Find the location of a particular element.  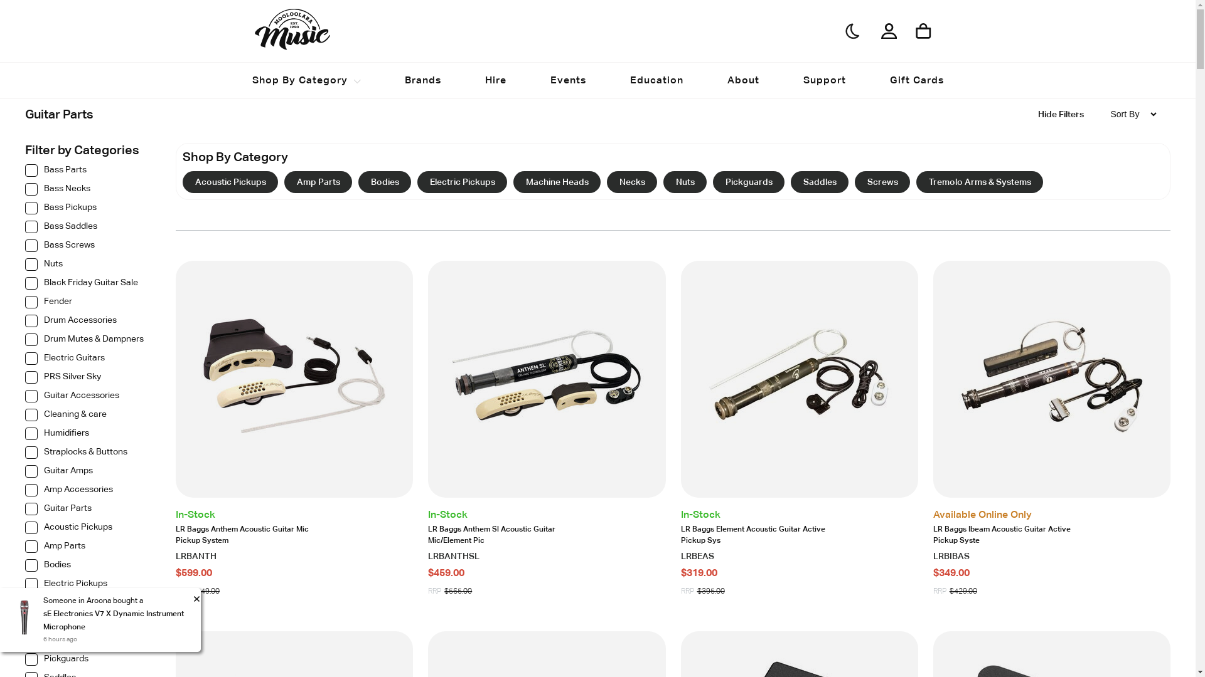

Bodies is located at coordinates (385, 182).